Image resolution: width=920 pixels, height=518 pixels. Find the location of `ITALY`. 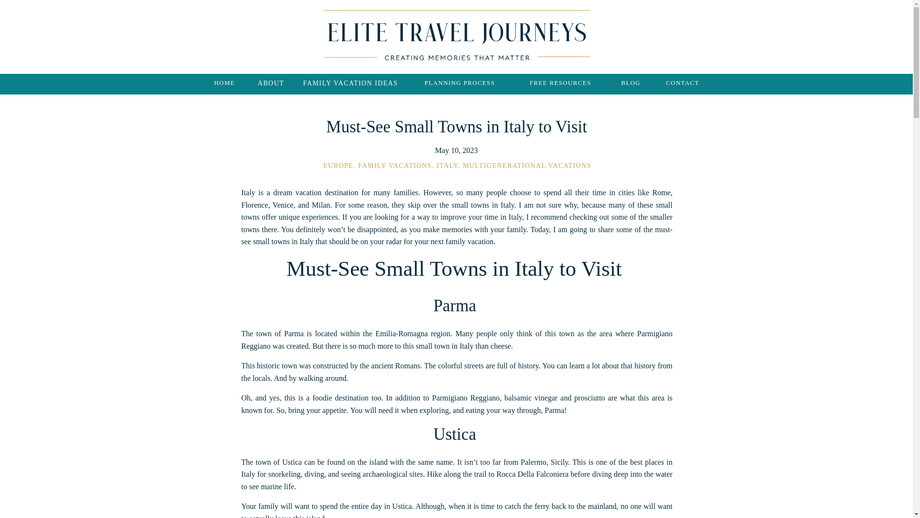

ITALY is located at coordinates (447, 166).